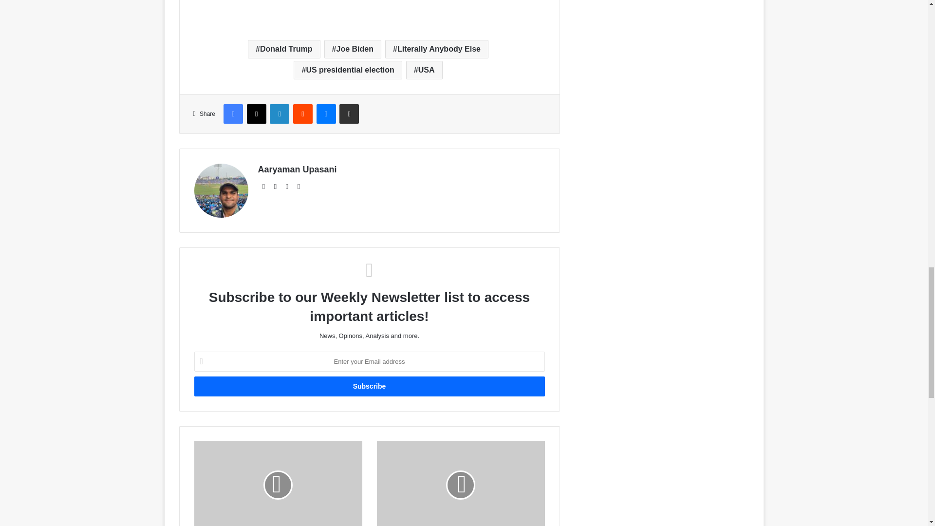 The image size is (935, 526). What do you see at coordinates (369, 387) in the screenshot?
I see `Subscribe` at bounding box center [369, 387].